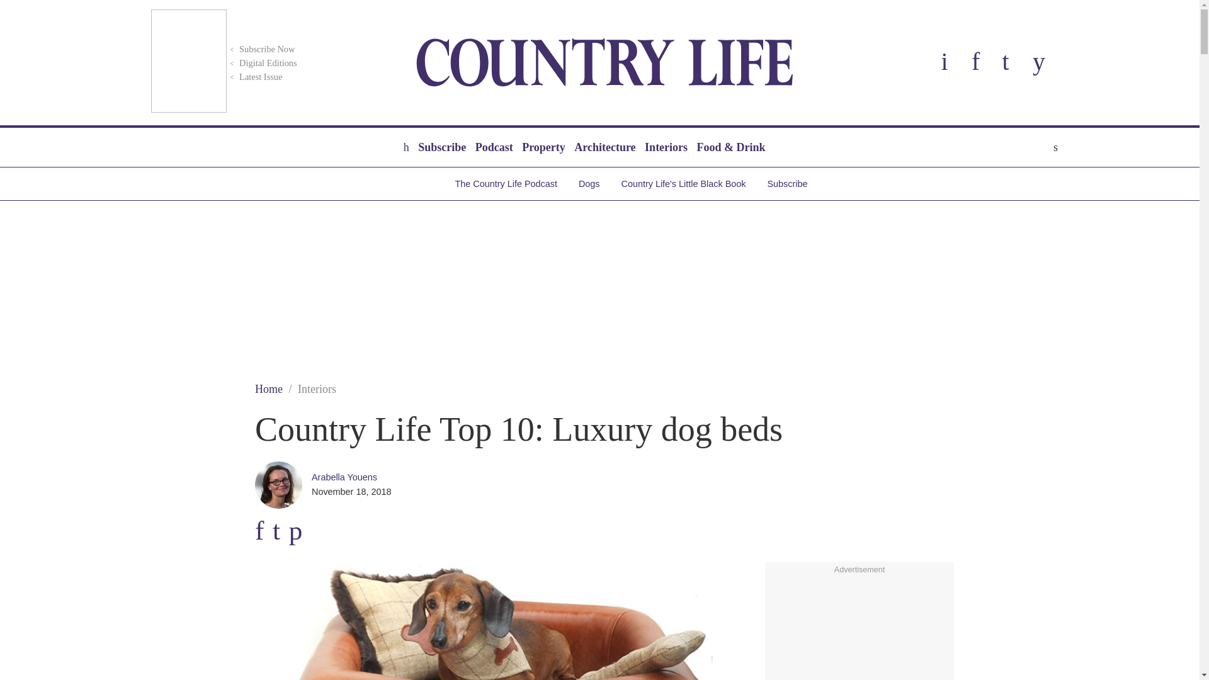  I want to click on Interiors, so click(666, 147).